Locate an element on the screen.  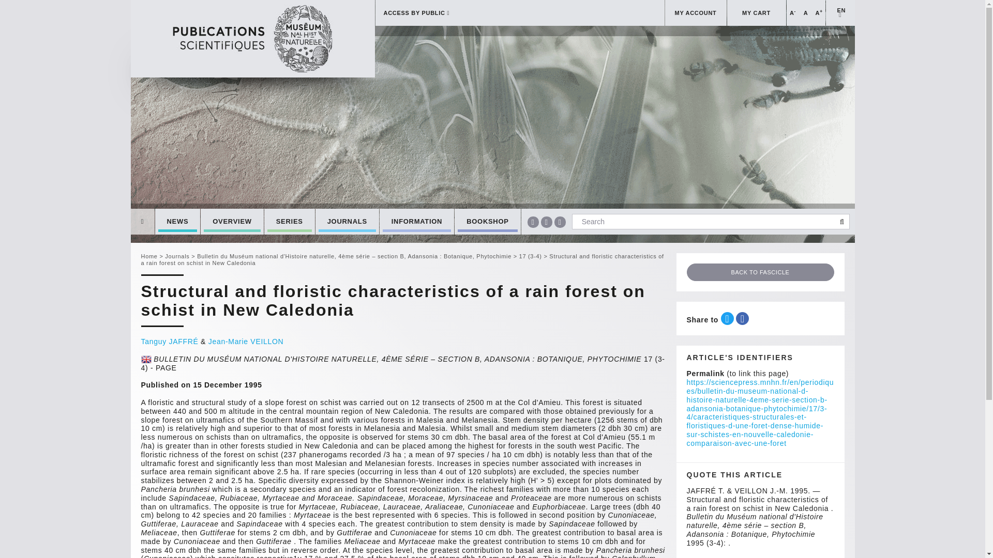
NEWS is located at coordinates (177, 221).